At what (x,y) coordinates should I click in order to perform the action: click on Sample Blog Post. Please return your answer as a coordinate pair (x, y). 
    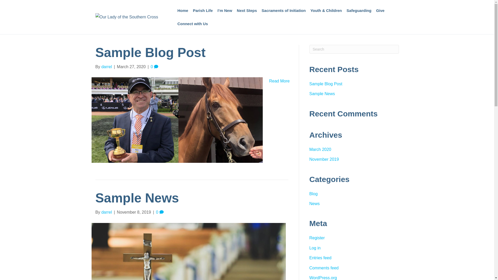
    Looking at the image, I should click on (177, 120).